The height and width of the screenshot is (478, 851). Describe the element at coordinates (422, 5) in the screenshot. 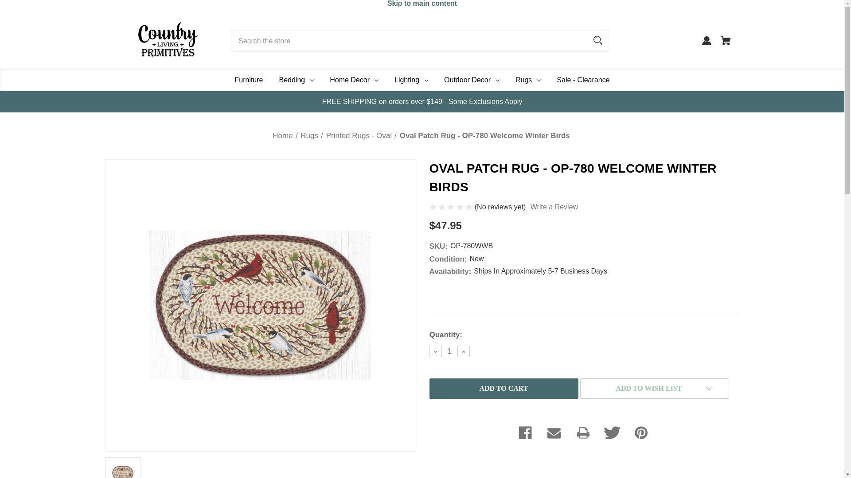

I see `Skip to main content` at that location.